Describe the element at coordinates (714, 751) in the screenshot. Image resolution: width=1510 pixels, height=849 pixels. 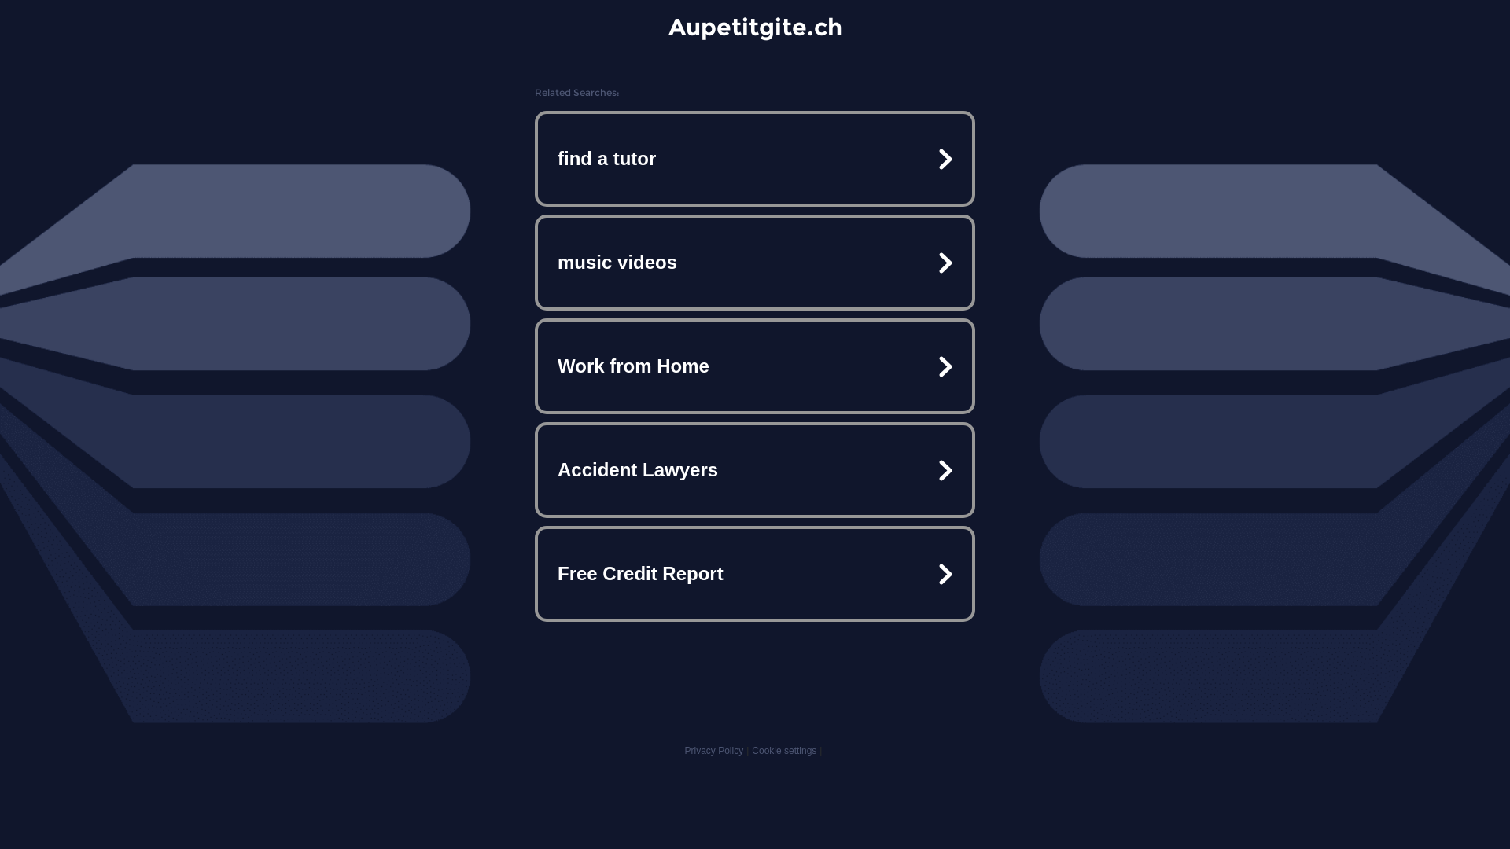
I see `Privacy Policy` at that location.